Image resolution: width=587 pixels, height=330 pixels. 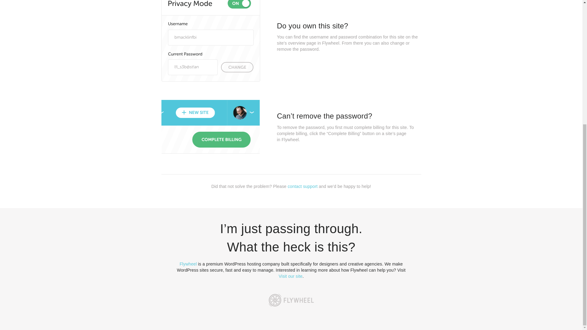 I want to click on Flywheel, so click(x=188, y=264).